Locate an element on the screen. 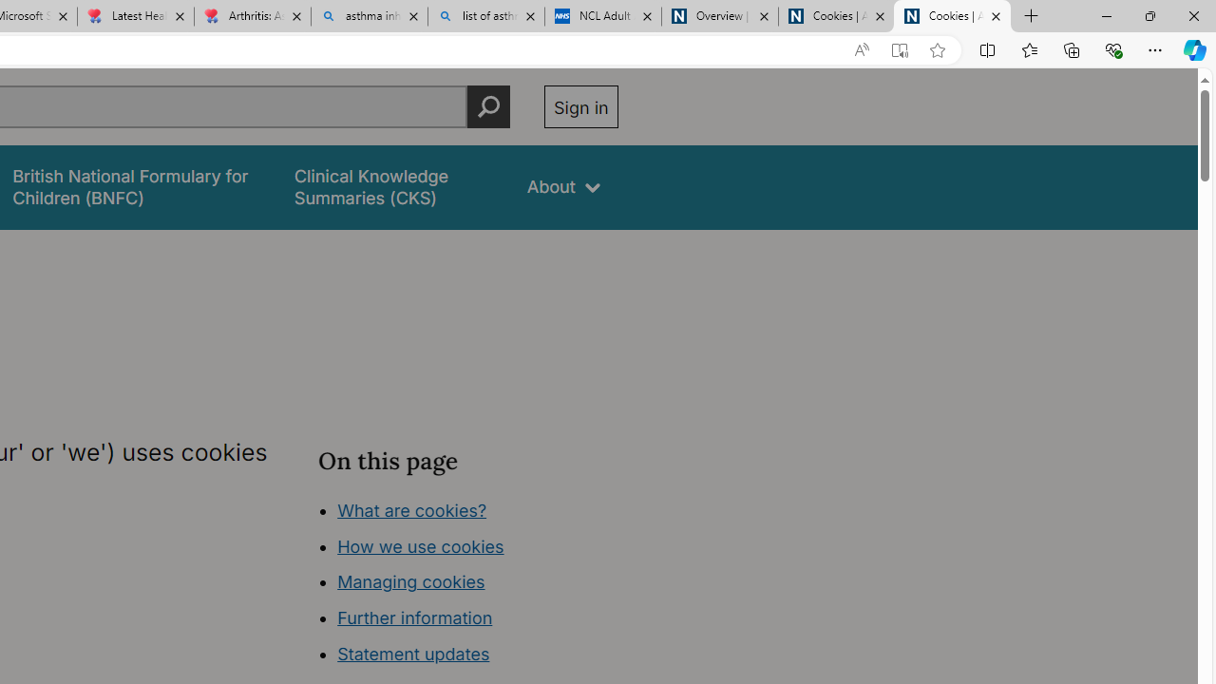  Cookies | About | NICE is located at coordinates (952, 17).